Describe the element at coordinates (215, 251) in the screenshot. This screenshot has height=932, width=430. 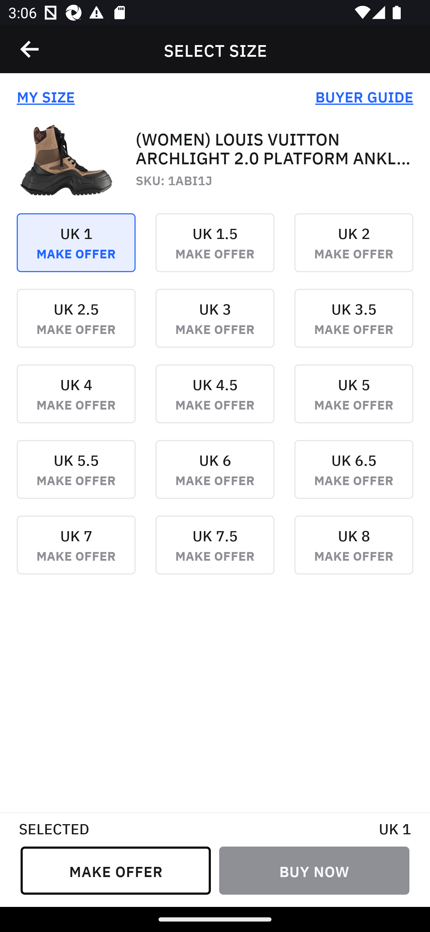
I see `UK 1.5 MAKE OFFER` at that location.